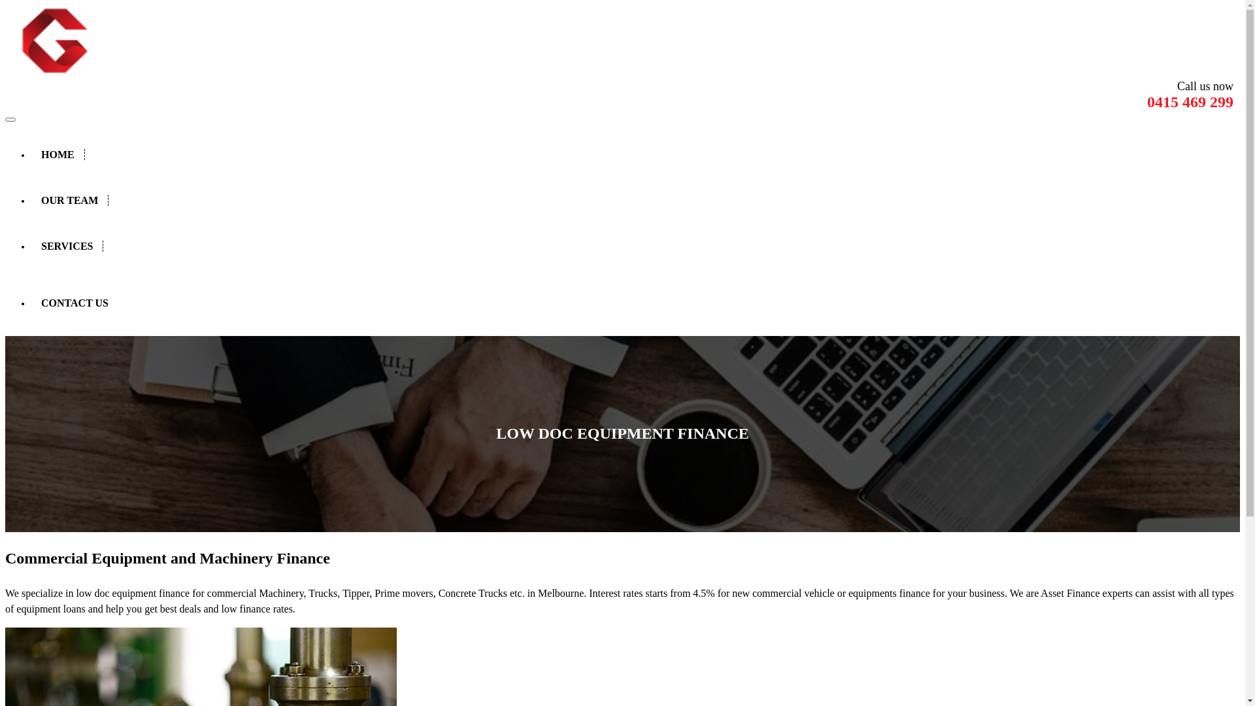  Describe the element at coordinates (669, 263) in the screenshot. I see `Business Finance` at that location.